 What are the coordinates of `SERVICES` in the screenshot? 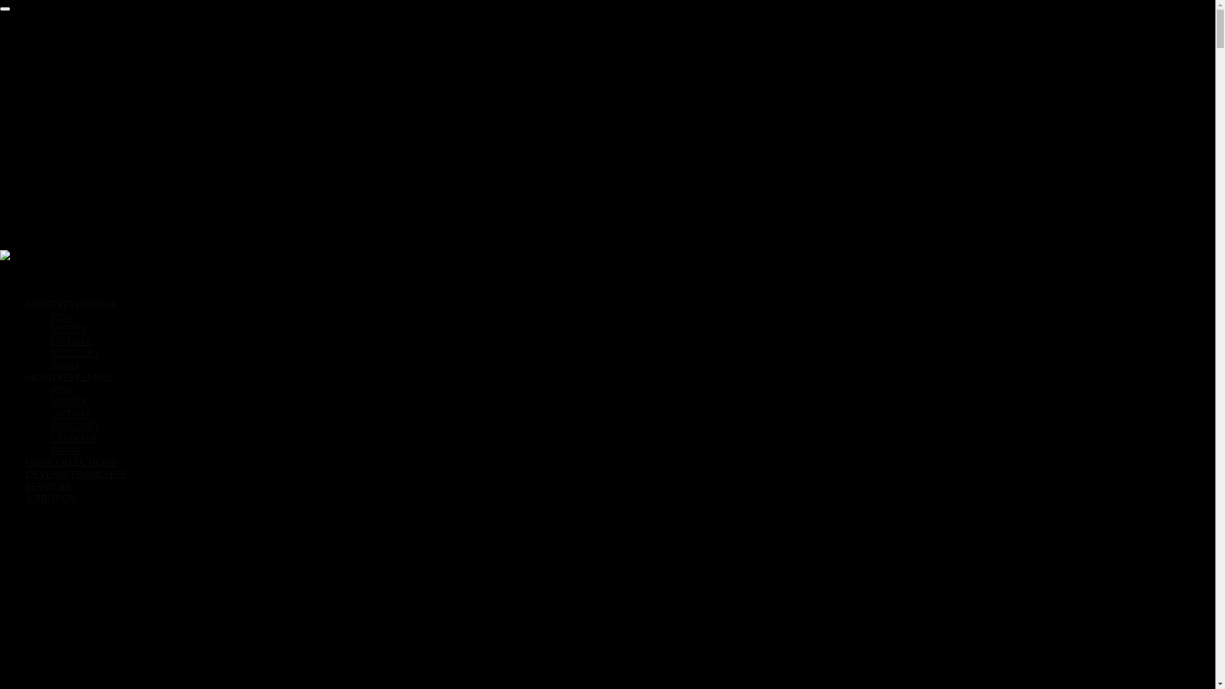 It's located at (48, 499).